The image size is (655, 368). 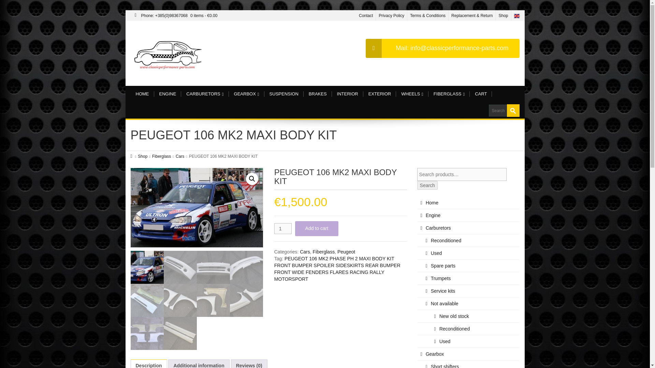 What do you see at coordinates (391, 15) in the screenshot?
I see `Privacy Policy` at bounding box center [391, 15].